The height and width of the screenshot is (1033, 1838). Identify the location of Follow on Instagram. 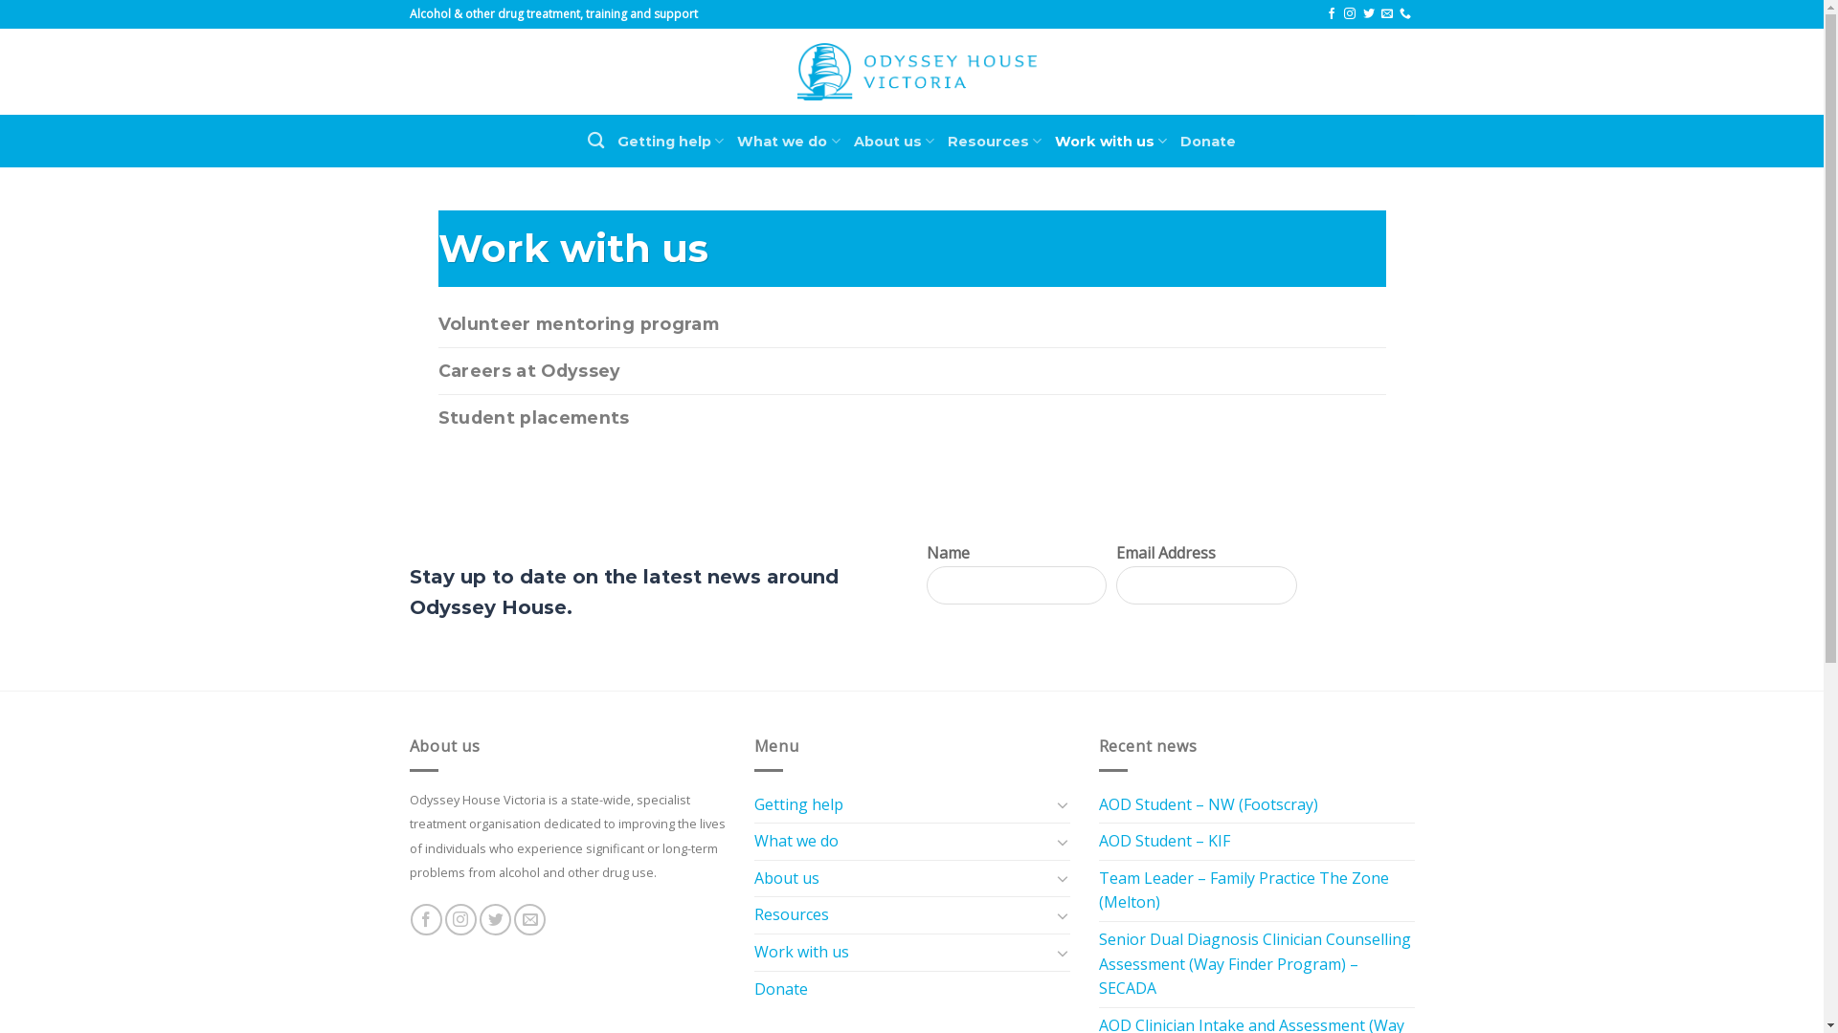
(461, 920).